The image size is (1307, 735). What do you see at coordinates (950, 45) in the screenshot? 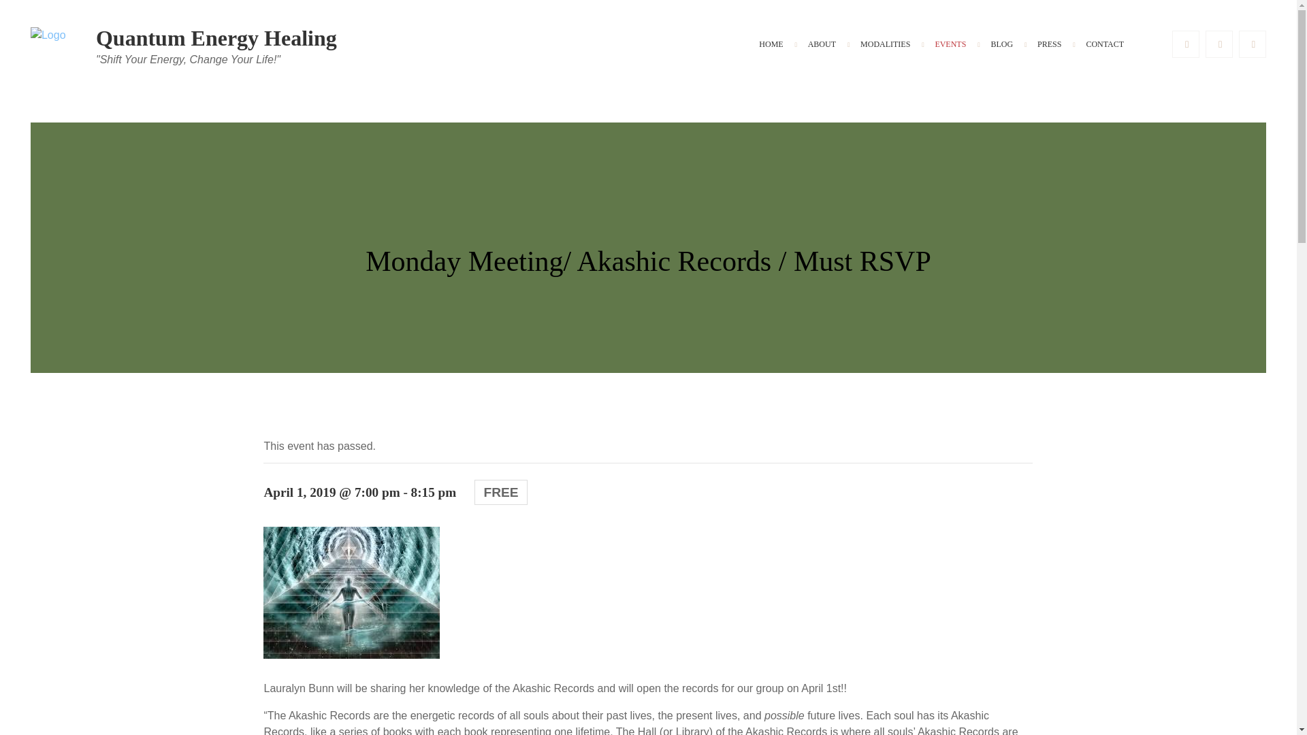
I see `EVENTS` at bounding box center [950, 45].